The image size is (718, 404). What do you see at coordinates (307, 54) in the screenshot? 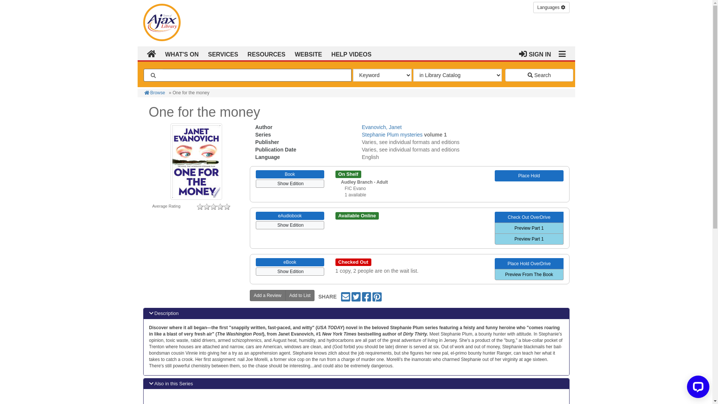
I see `WEBSITE` at bounding box center [307, 54].